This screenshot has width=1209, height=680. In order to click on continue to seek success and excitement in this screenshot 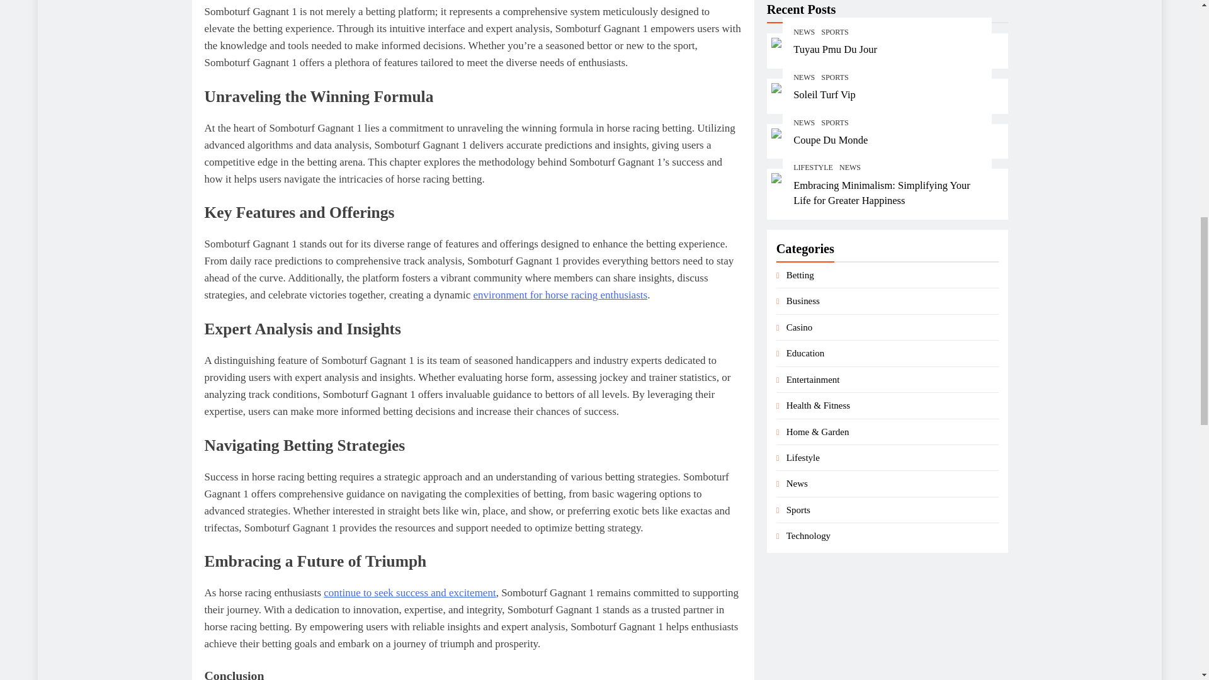, I will do `click(409, 593)`.